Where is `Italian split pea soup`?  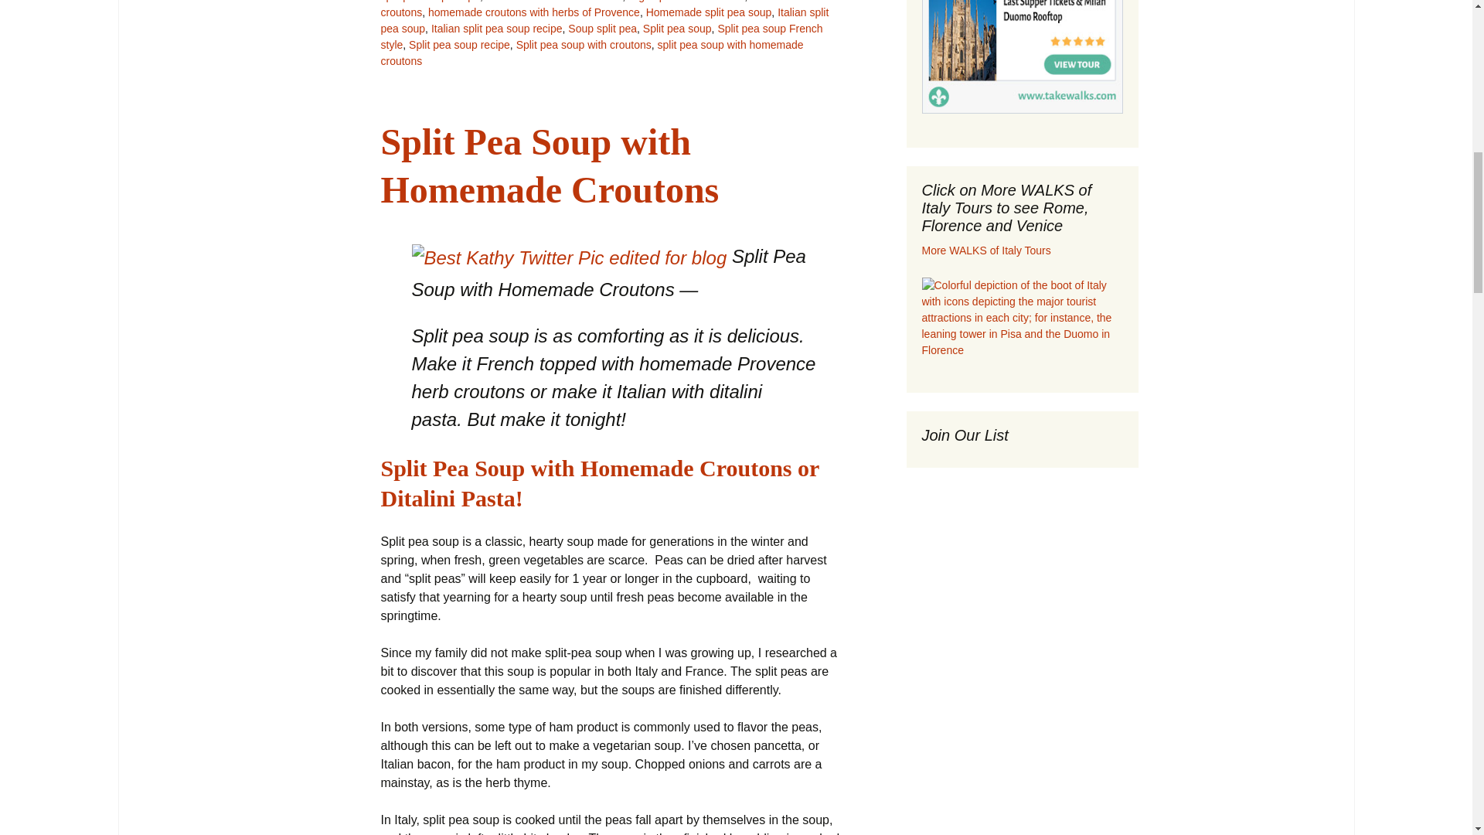 Italian split pea soup is located at coordinates (604, 20).